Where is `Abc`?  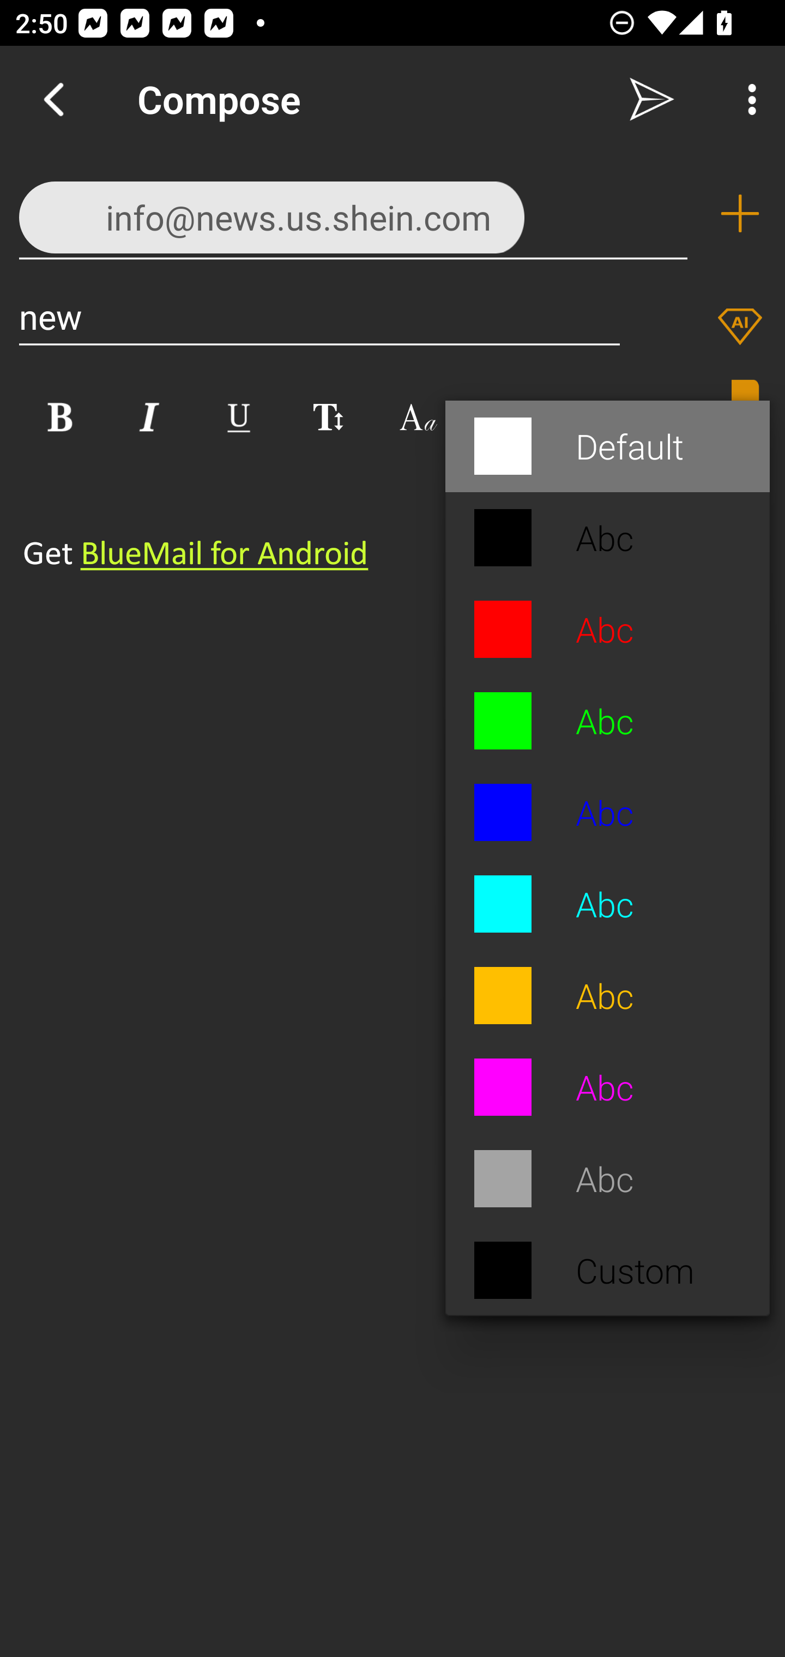
Abc is located at coordinates (607, 1178).